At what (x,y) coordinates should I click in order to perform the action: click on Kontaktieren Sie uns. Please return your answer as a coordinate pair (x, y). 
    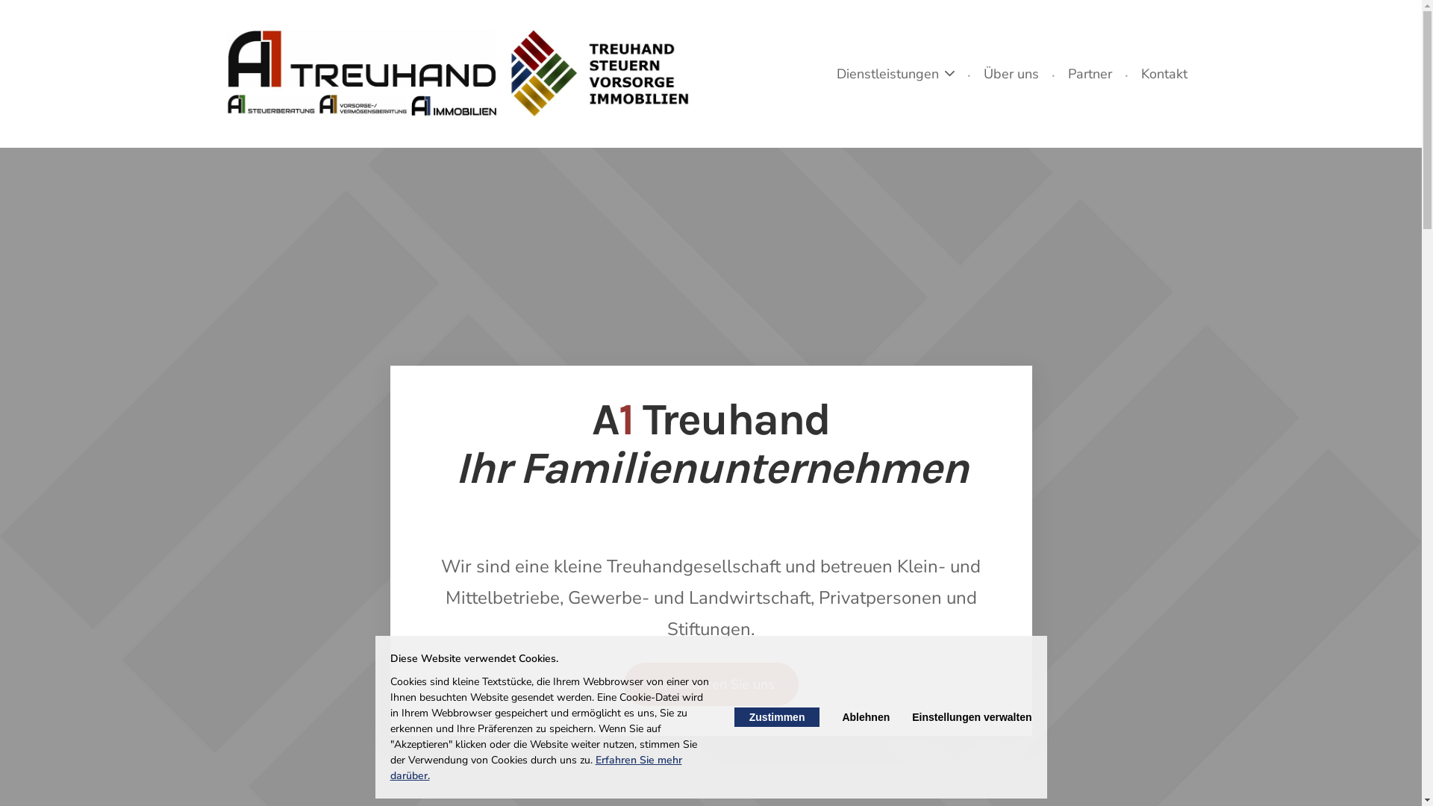
    Looking at the image, I should click on (711, 684).